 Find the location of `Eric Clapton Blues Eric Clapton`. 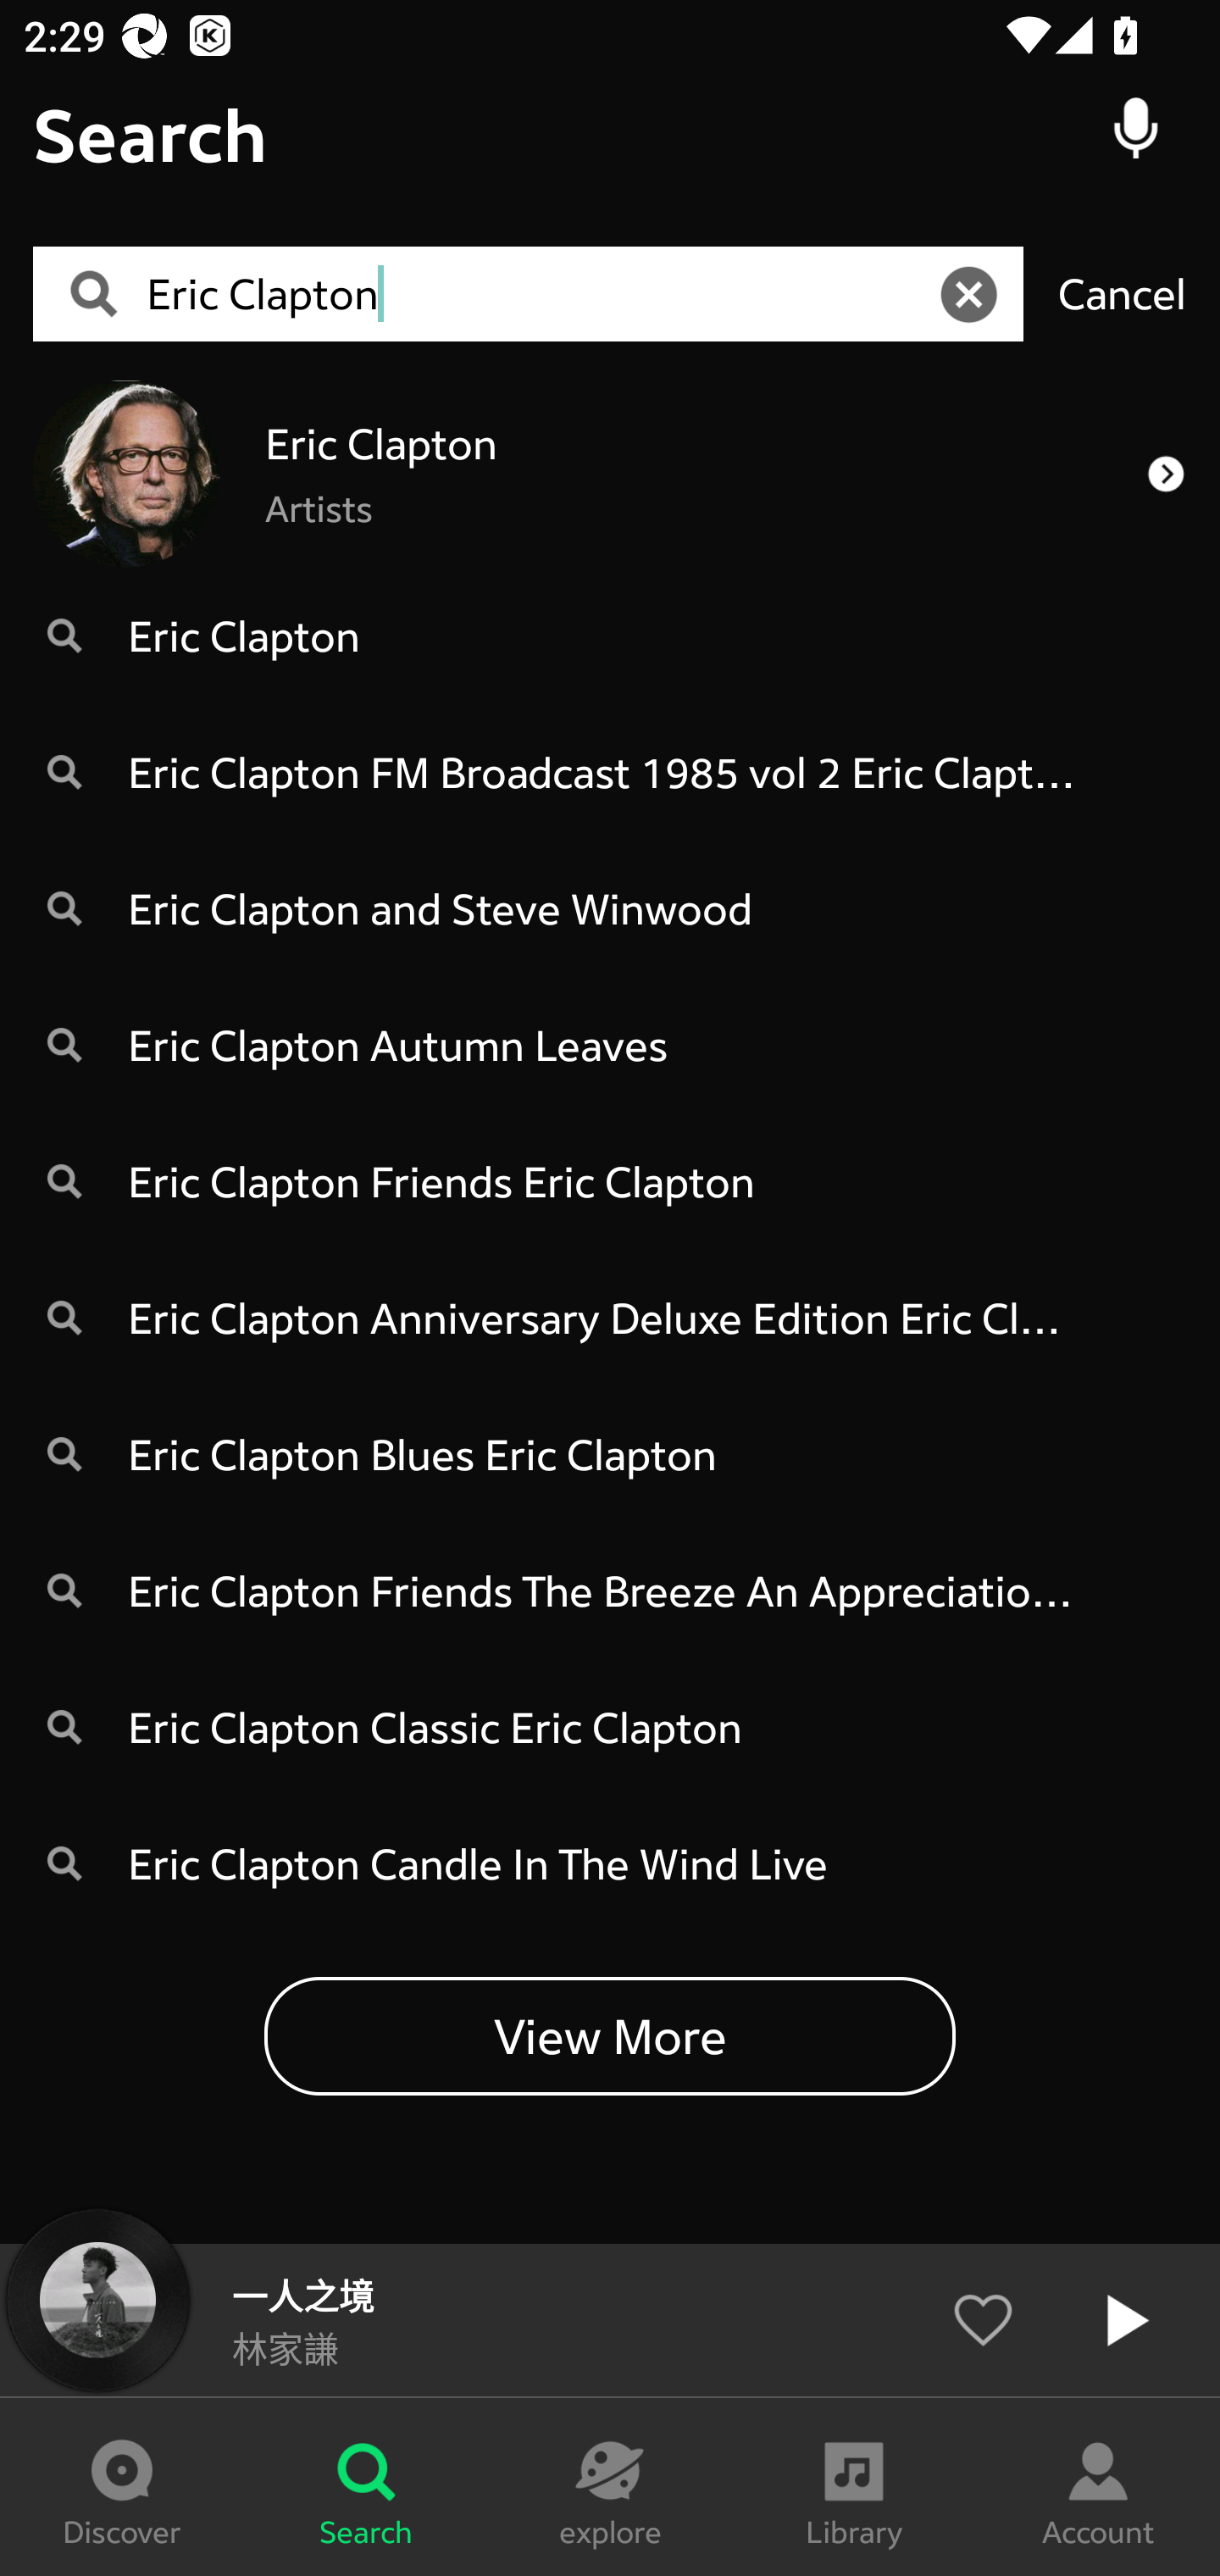

Eric Clapton Blues Eric Clapton is located at coordinates (610, 1454).